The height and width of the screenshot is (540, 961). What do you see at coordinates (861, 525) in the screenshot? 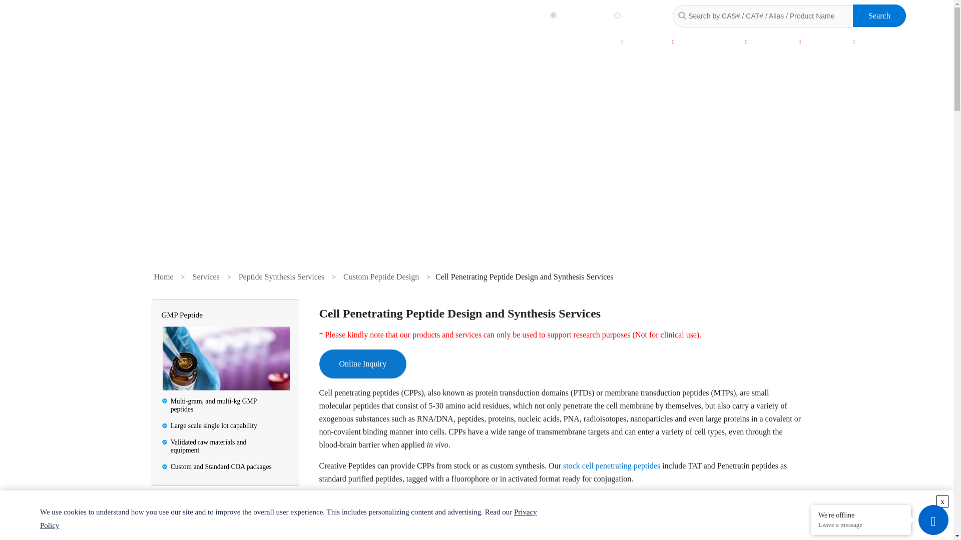
I see `Leave a message` at bounding box center [861, 525].